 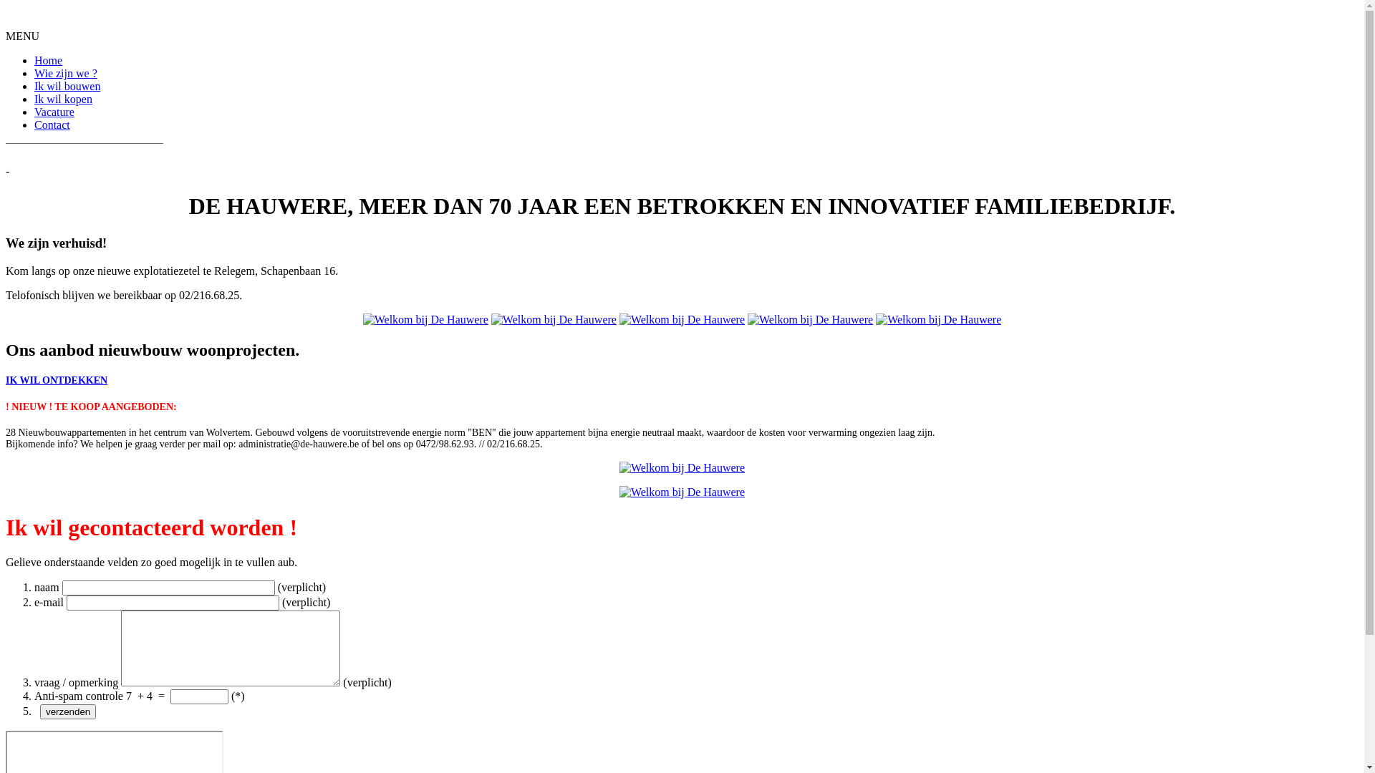 I want to click on -, so click(x=682, y=172).